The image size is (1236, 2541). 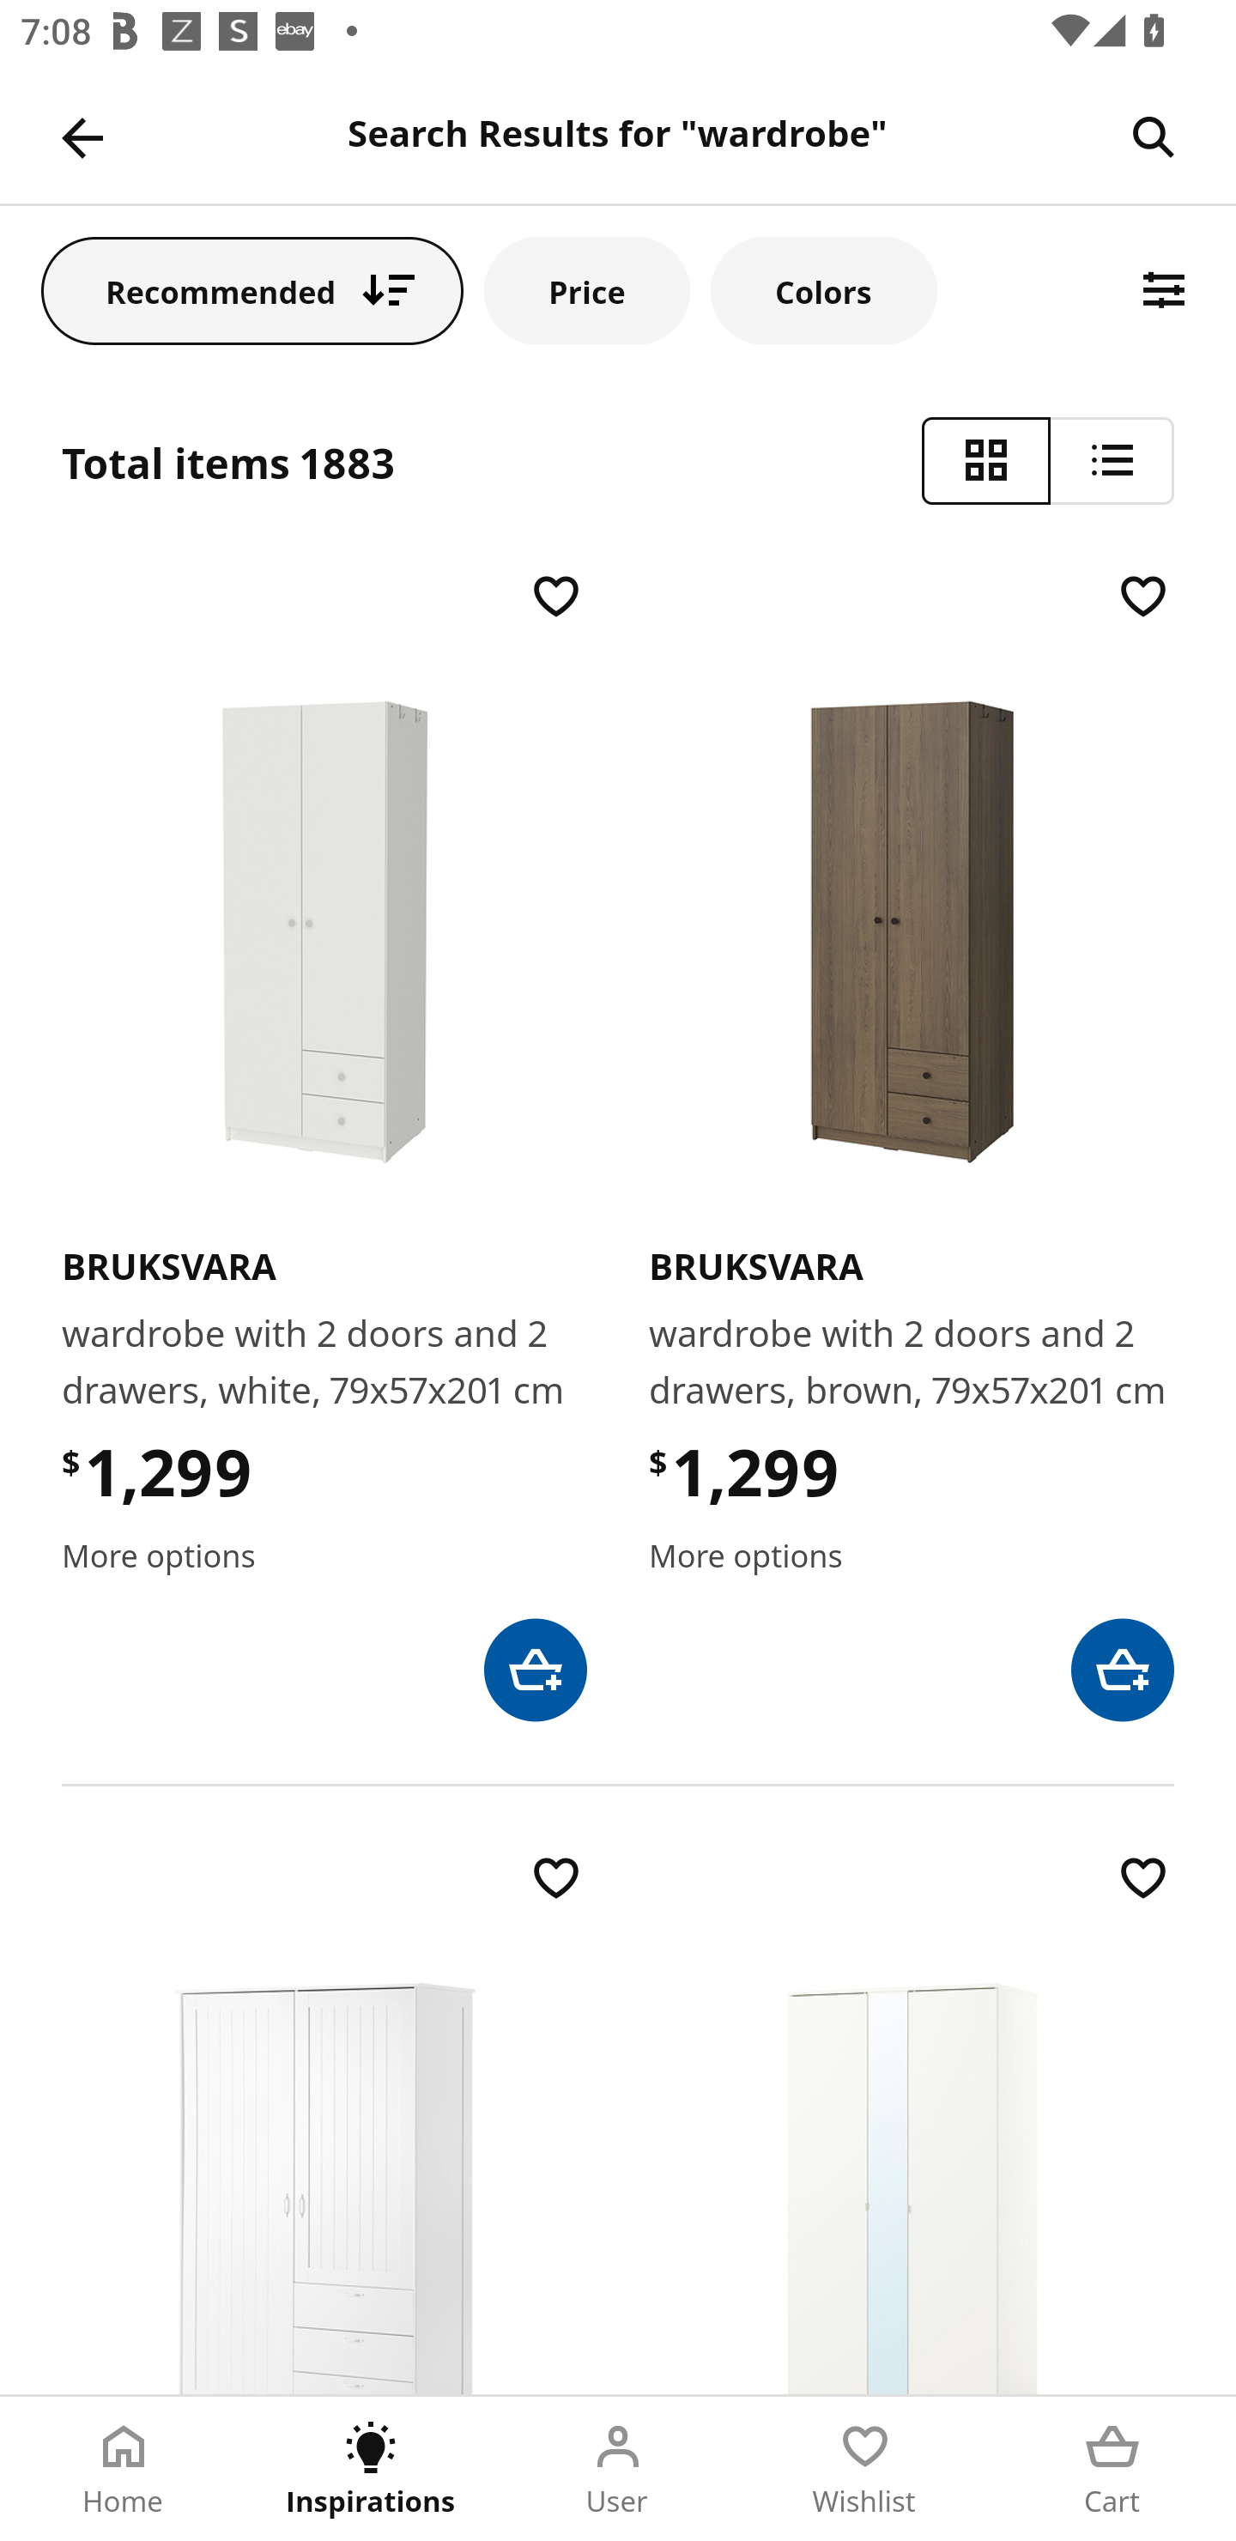 I want to click on Home
Tab 1 of 5, so click(x=124, y=2469).